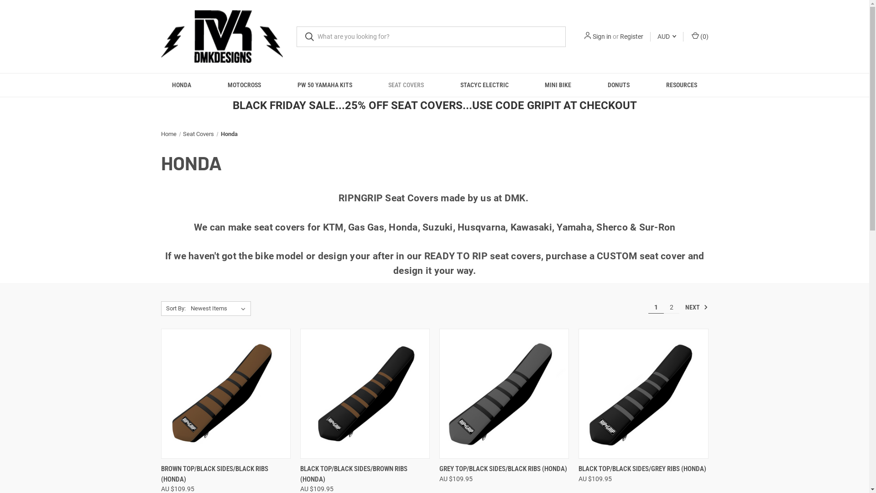 This screenshot has width=876, height=493. What do you see at coordinates (406, 85) in the screenshot?
I see `SEAT COVERS` at bounding box center [406, 85].